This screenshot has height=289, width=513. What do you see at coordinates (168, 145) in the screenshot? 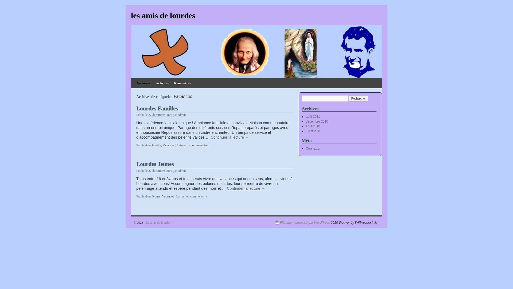
I see `Vacances` at bounding box center [168, 145].